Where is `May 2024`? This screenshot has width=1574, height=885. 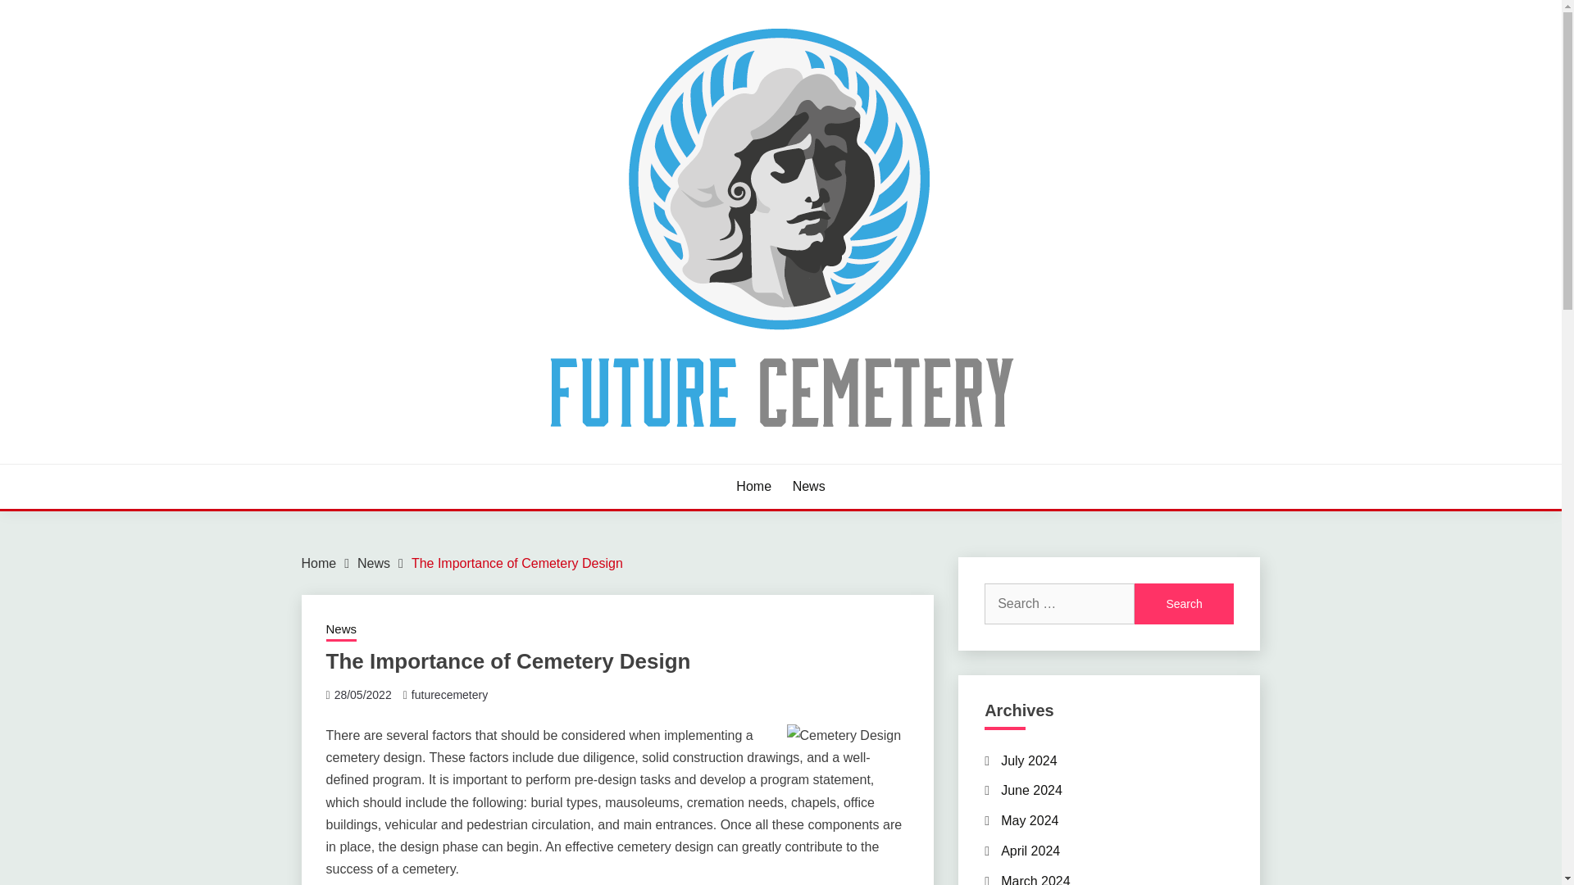
May 2024 is located at coordinates (1030, 819).